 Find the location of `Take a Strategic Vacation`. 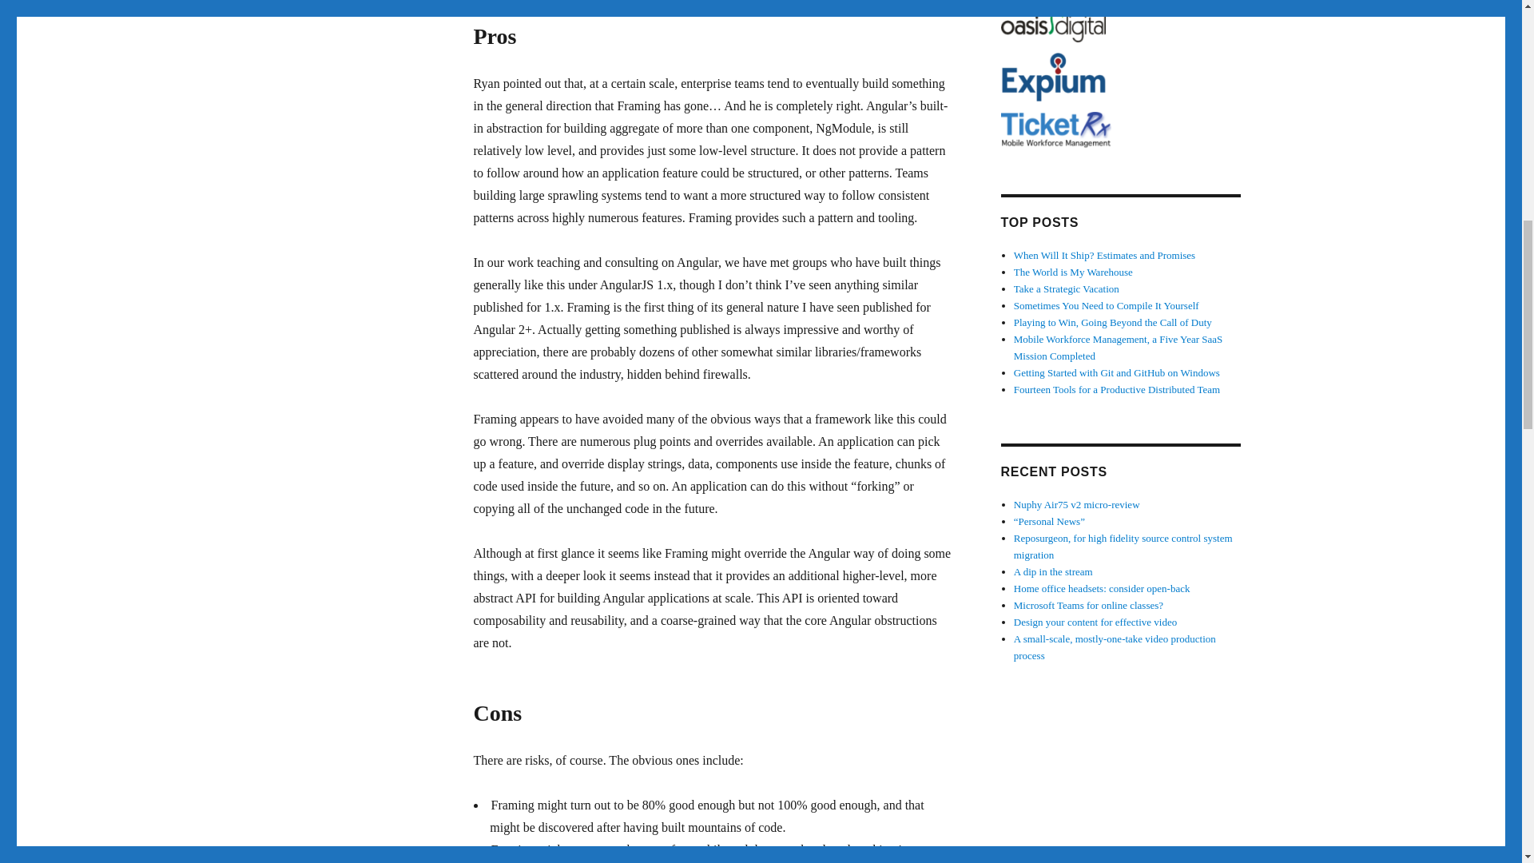

Take a Strategic Vacation is located at coordinates (1067, 289).